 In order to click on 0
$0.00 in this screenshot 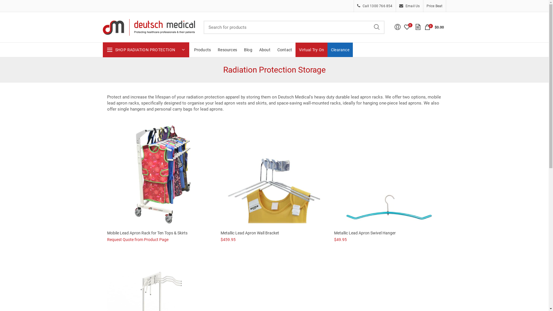, I will do `click(434, 27)`.